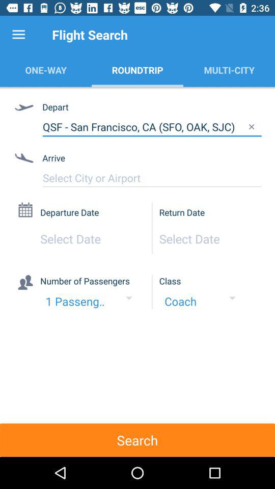 This screenshot has height=489, width=275. I want to click on scroll to the qsf san francisco, so click(152, 127).